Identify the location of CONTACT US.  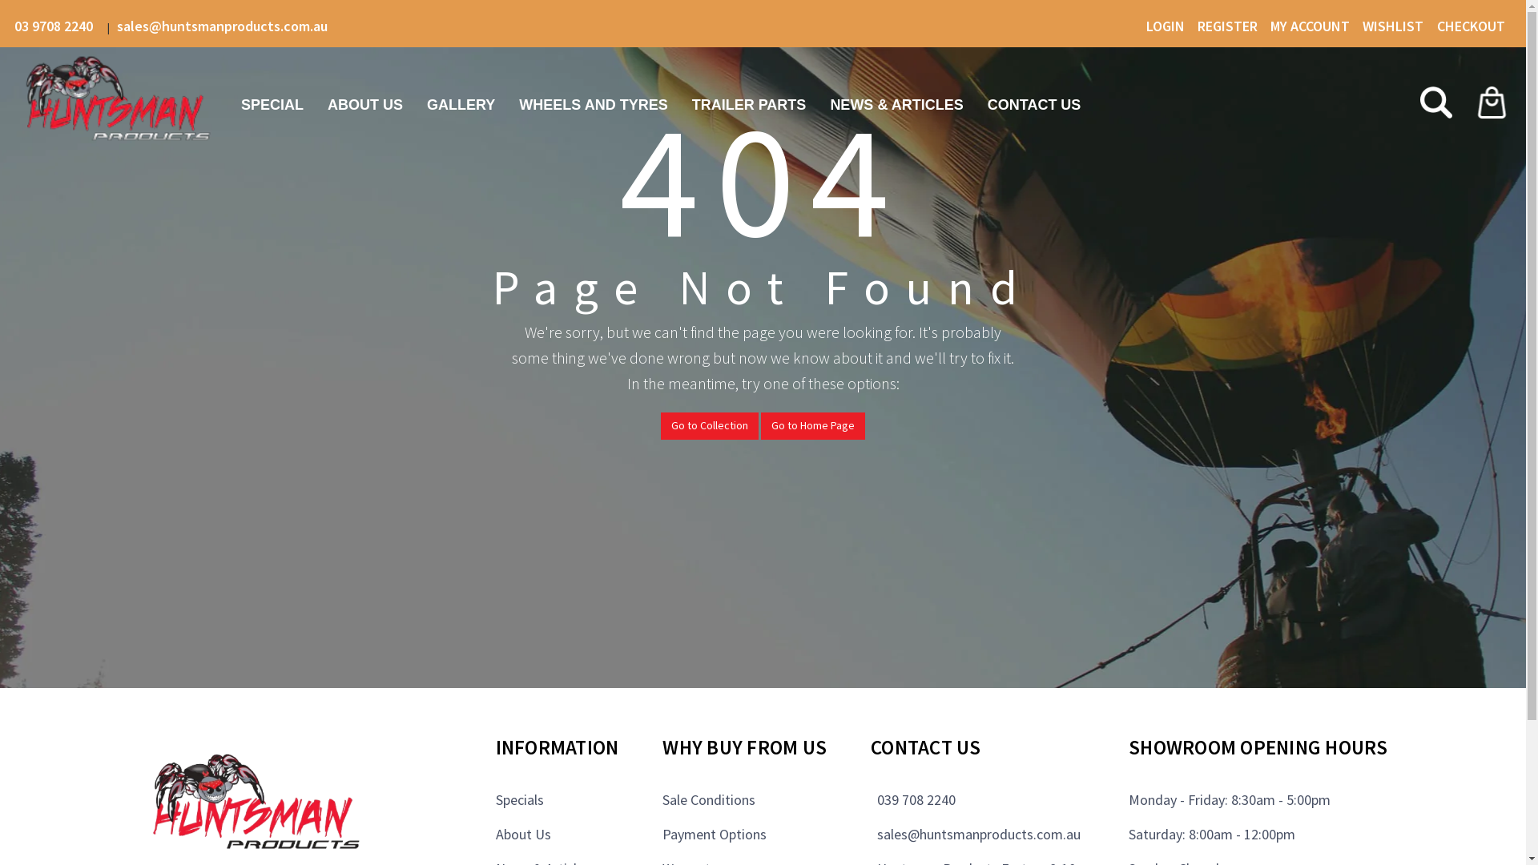
(1035, 105).